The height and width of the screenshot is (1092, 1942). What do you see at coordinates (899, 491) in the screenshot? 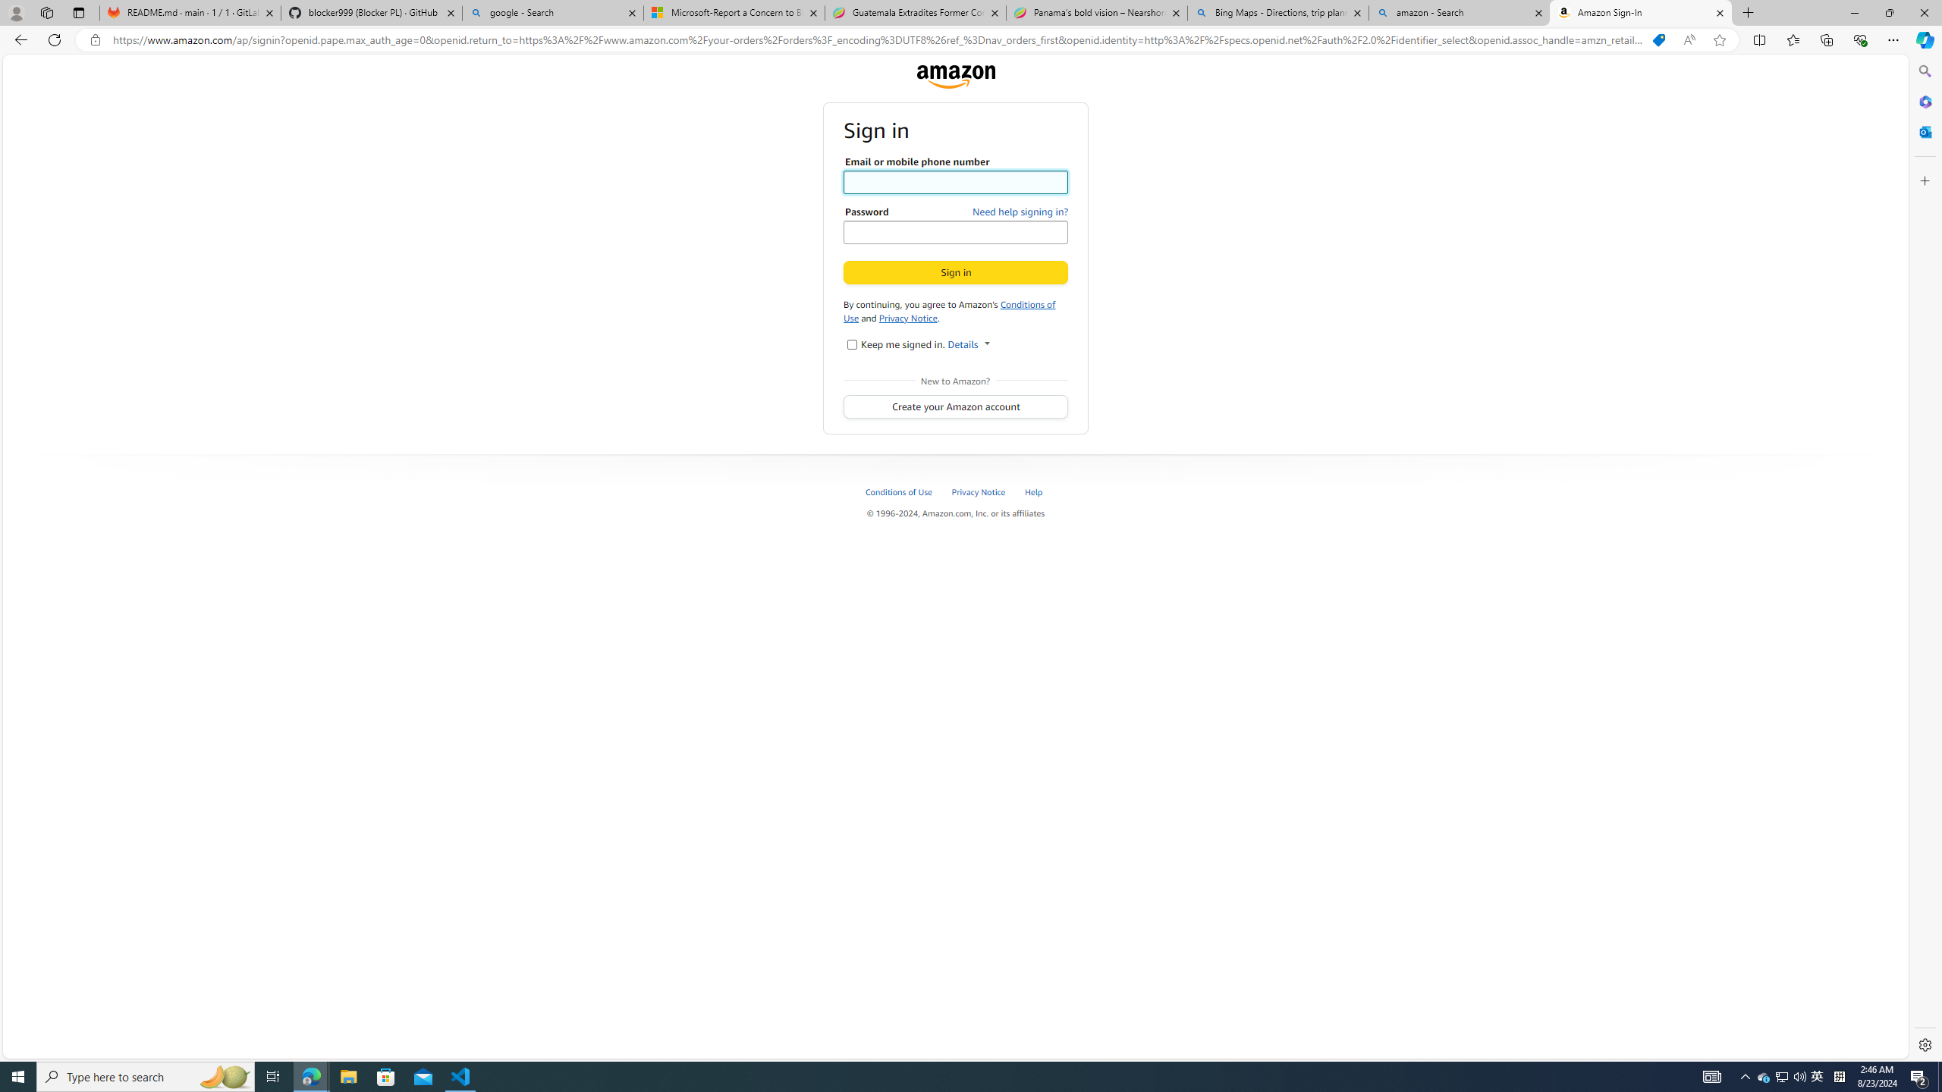
I see `Conditions of Use ` at bounding box center [899, 491].